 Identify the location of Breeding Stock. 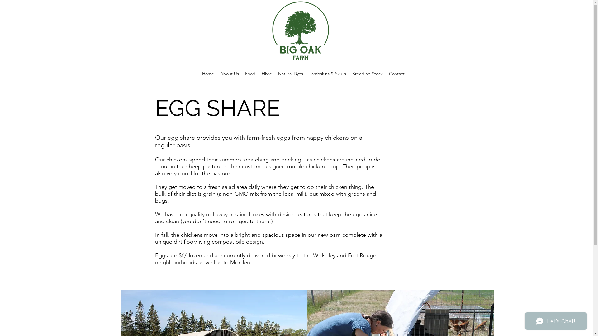
(367, 74).